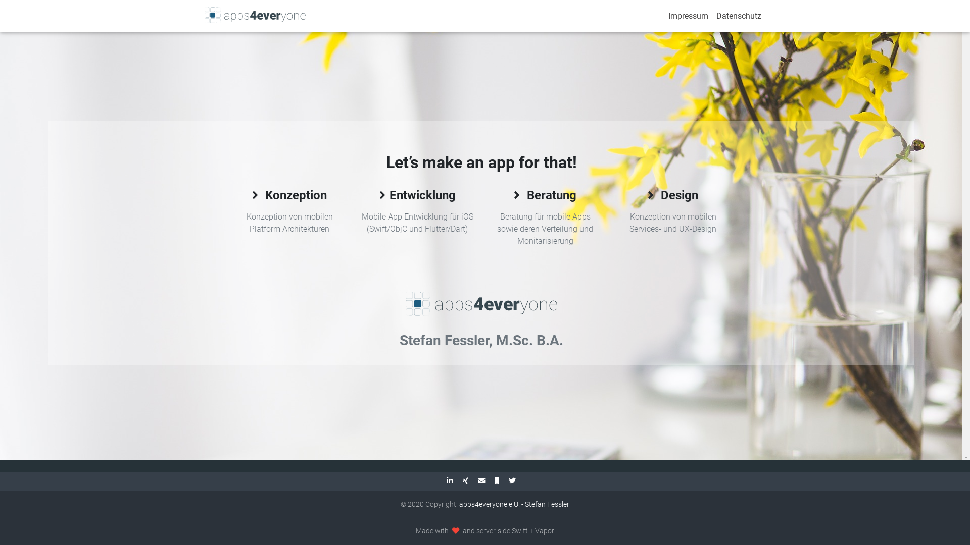 The height and width of the screenshot is (545, 970). Describe the element at coordinates (514, 505) in the screenshot. I see `apps4everyone e.U. - Stefan Fessler` at that location.